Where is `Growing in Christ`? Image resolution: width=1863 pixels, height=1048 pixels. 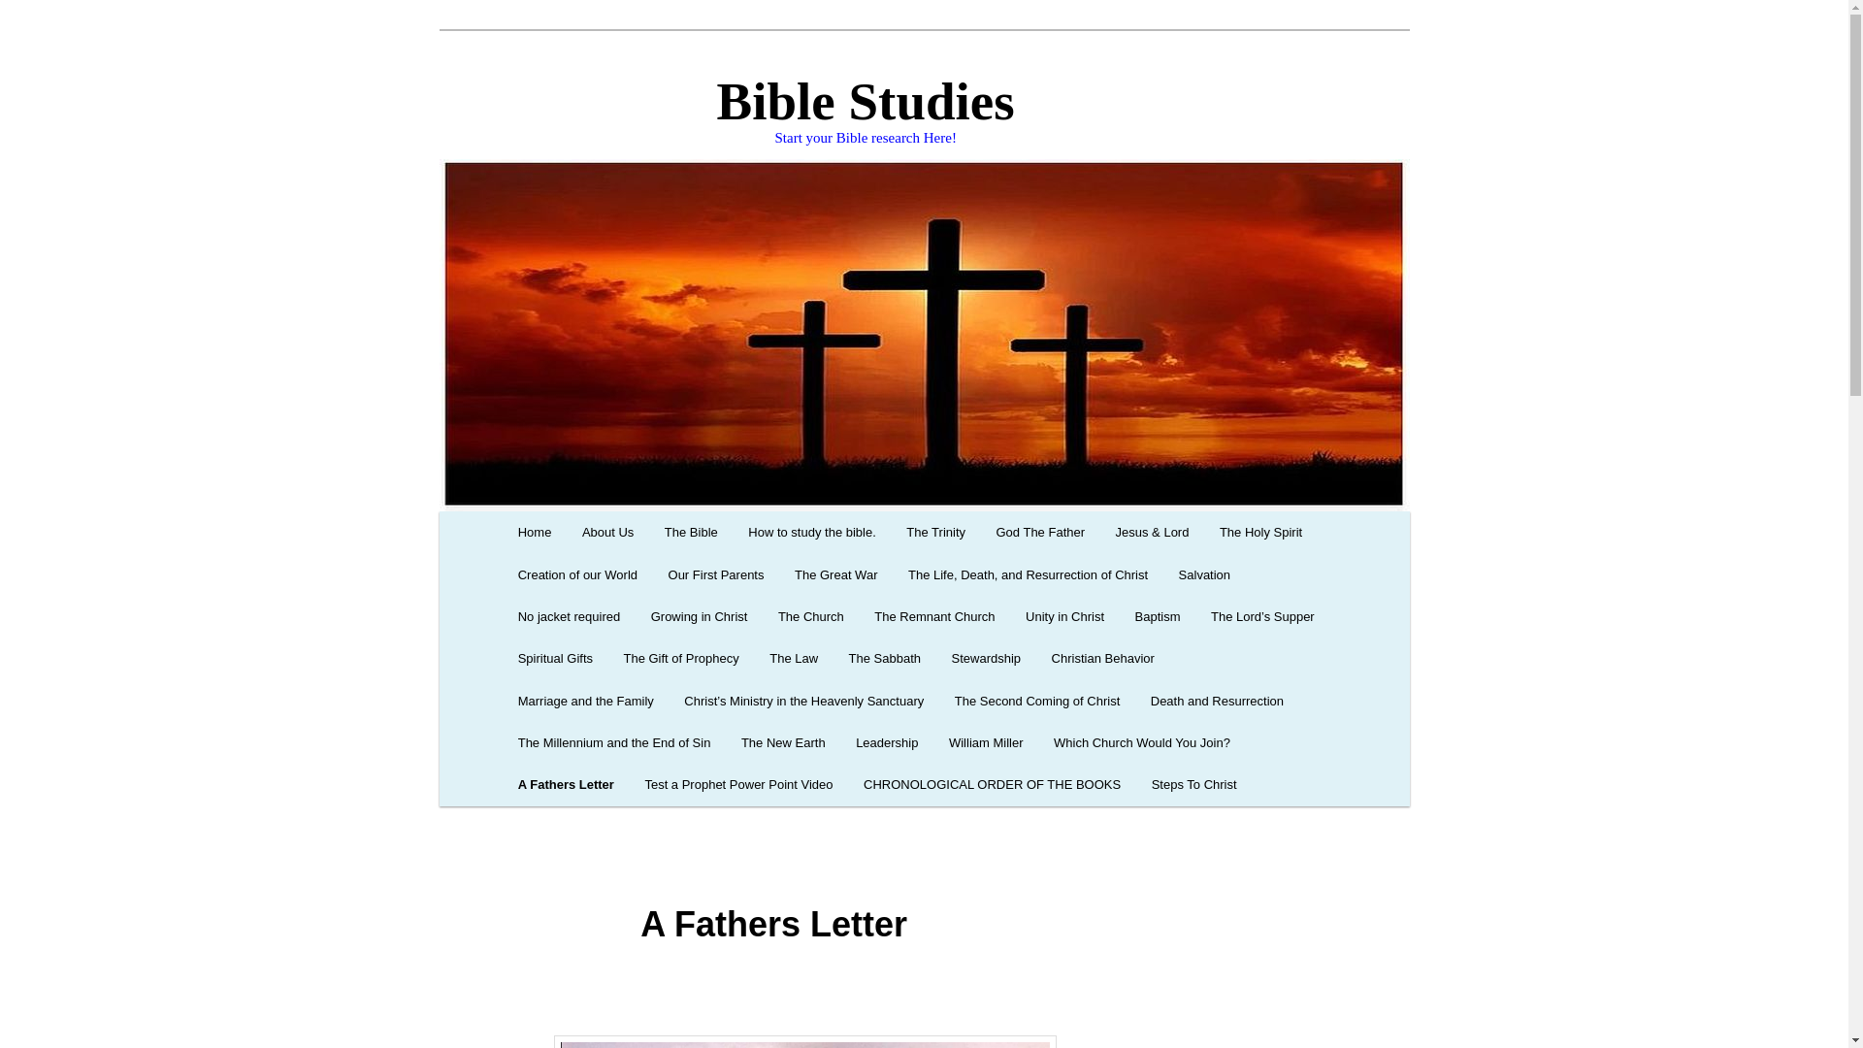
Growing in Christ is located at coordinates (699, 617).